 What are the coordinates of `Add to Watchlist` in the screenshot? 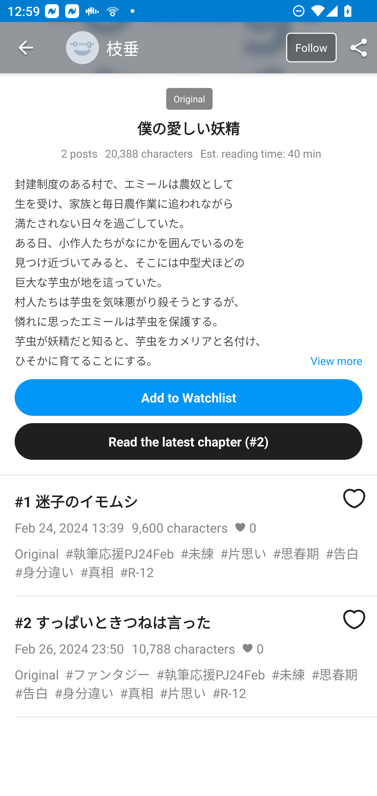 It's located at (188, 397).